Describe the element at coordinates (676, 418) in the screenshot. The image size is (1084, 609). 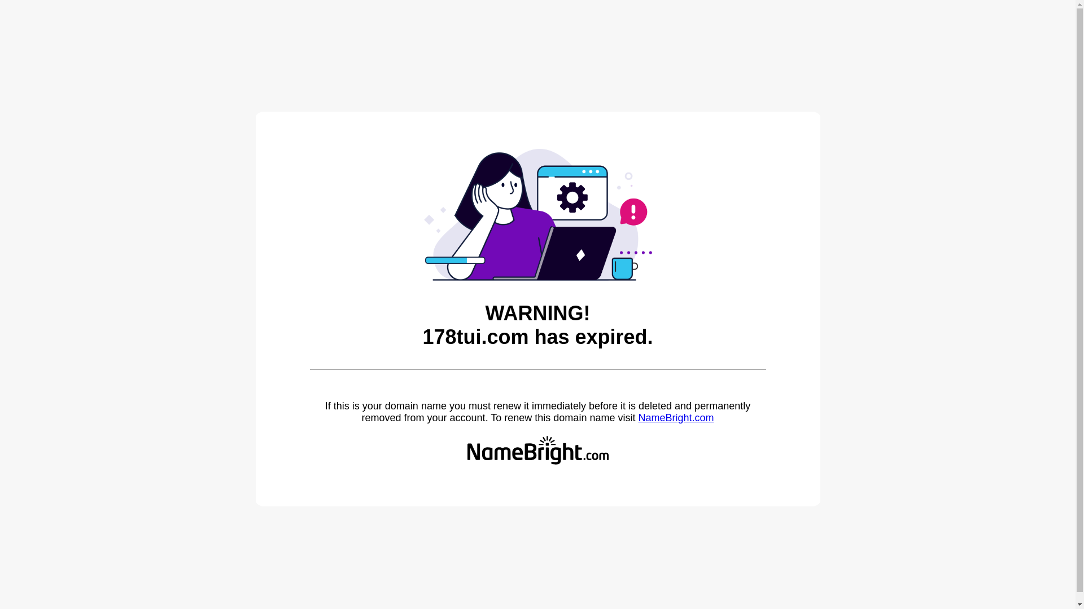
I see `NameBright.com` at that location.